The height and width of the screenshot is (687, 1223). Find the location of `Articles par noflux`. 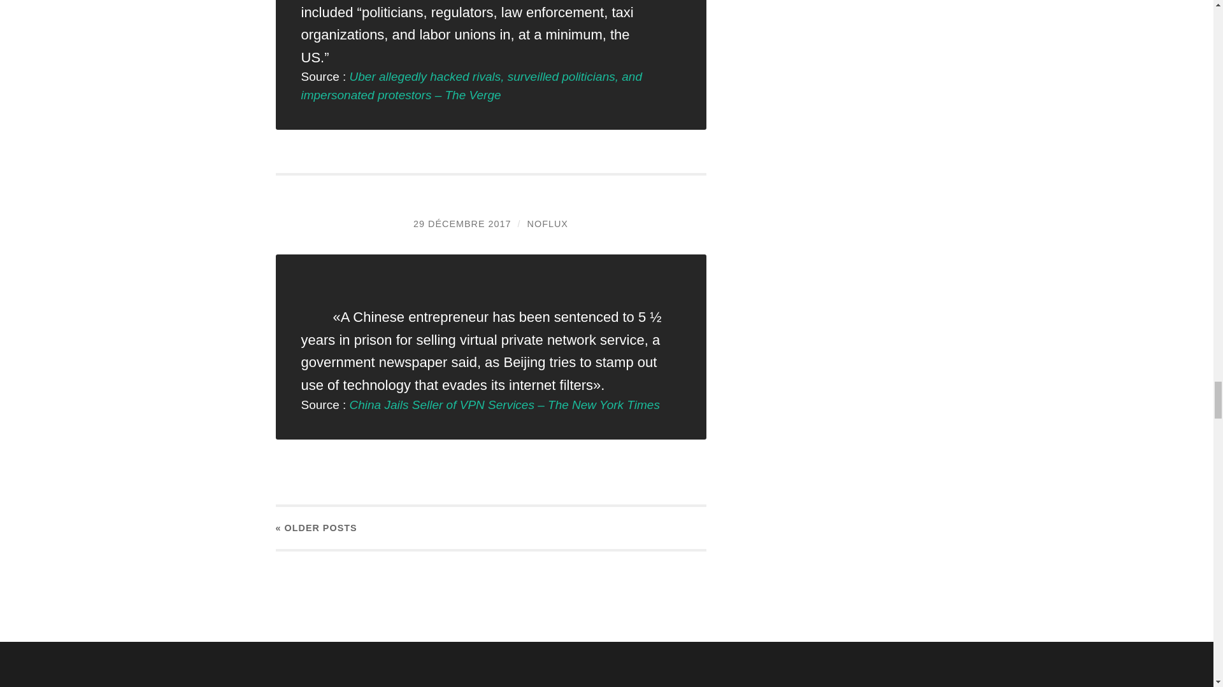

Articles par noflux is located at coordinates (548, 224).